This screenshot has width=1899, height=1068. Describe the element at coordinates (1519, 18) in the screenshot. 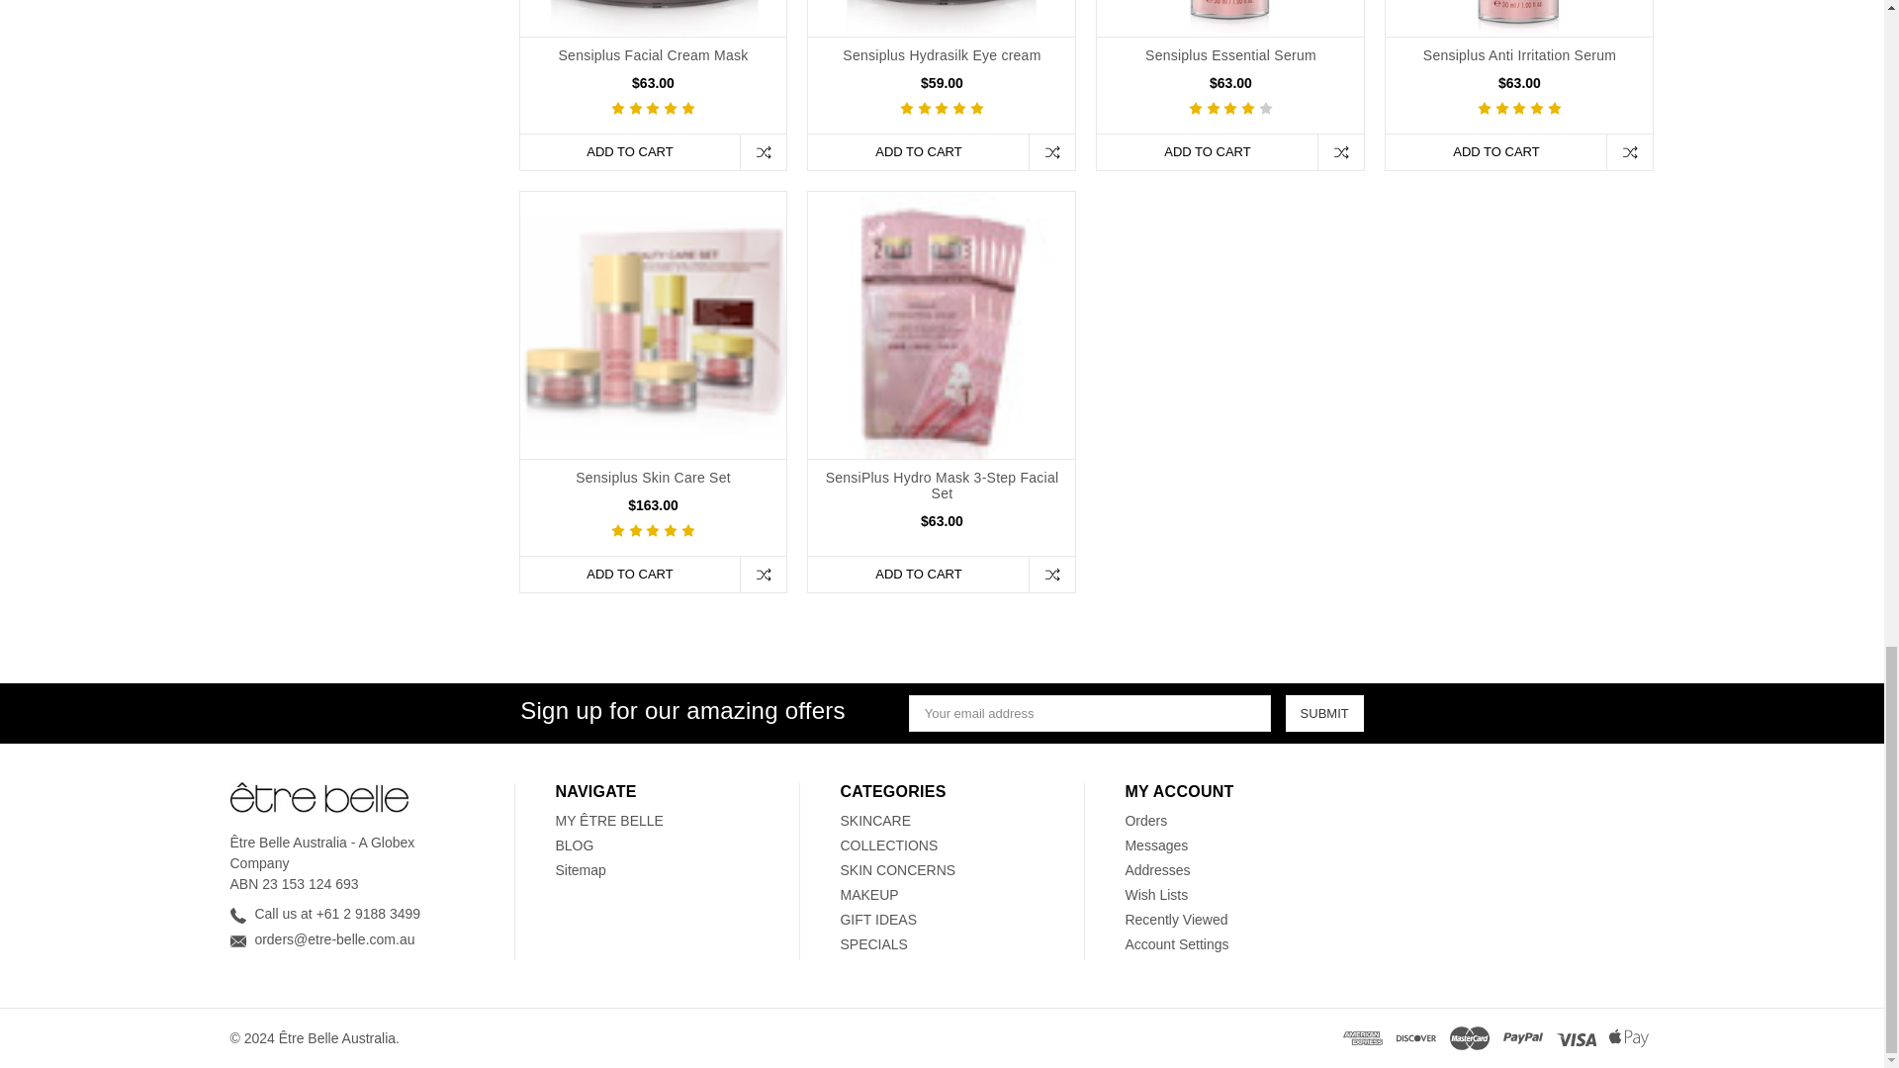

I see `serum for sensitive, irritated skin ` at that location.